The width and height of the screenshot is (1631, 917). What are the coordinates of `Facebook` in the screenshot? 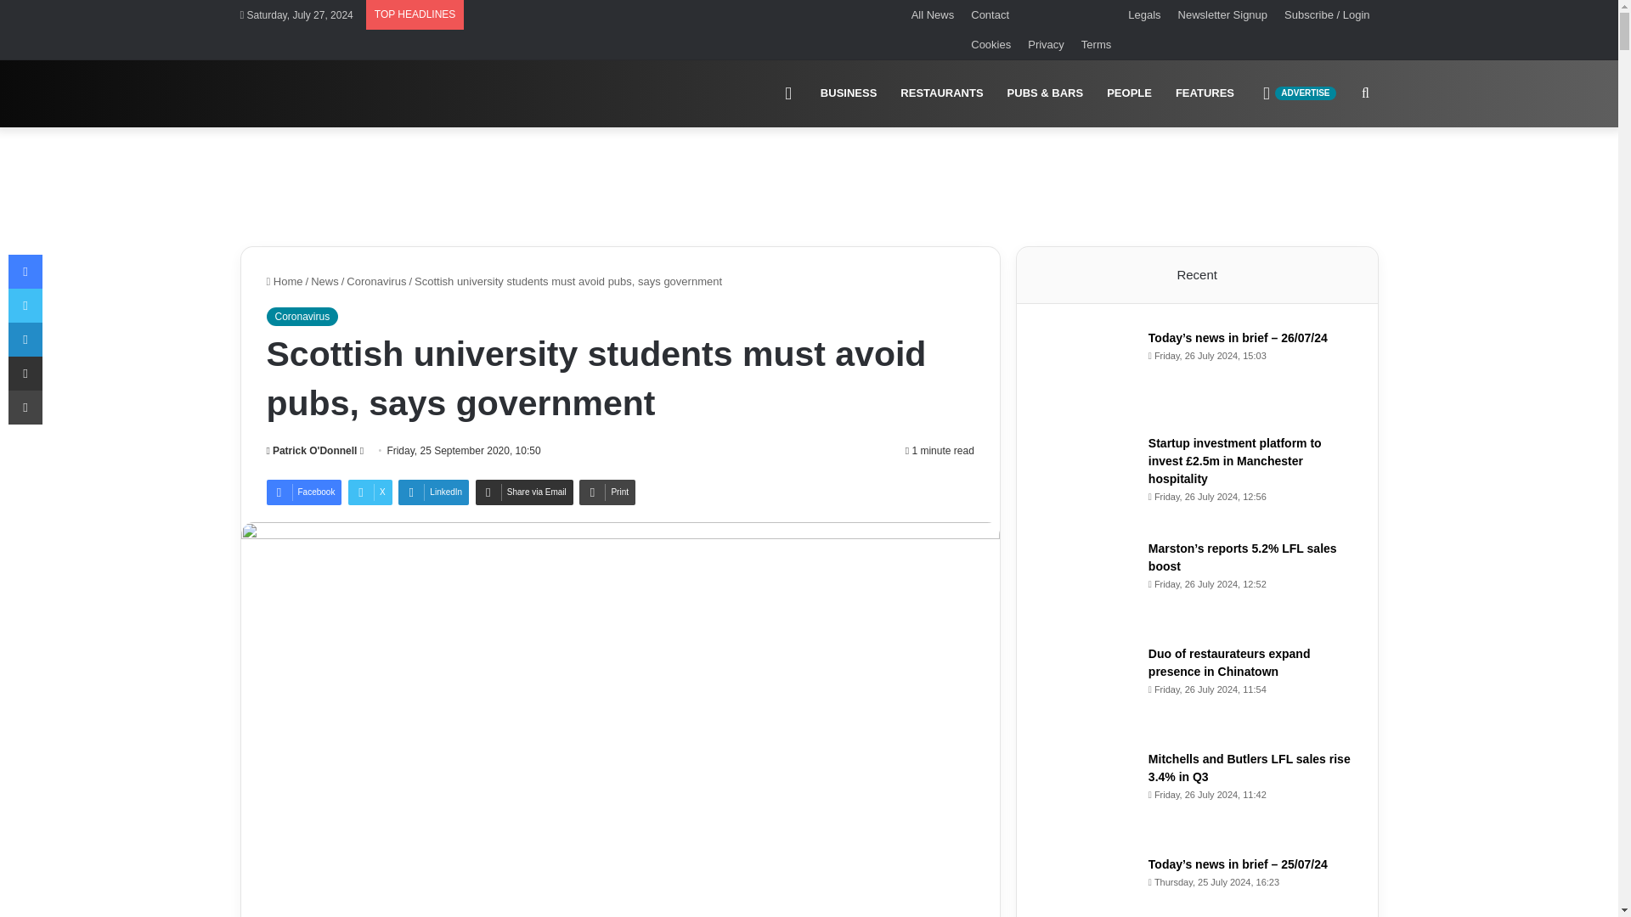 It's located at (304, 492).